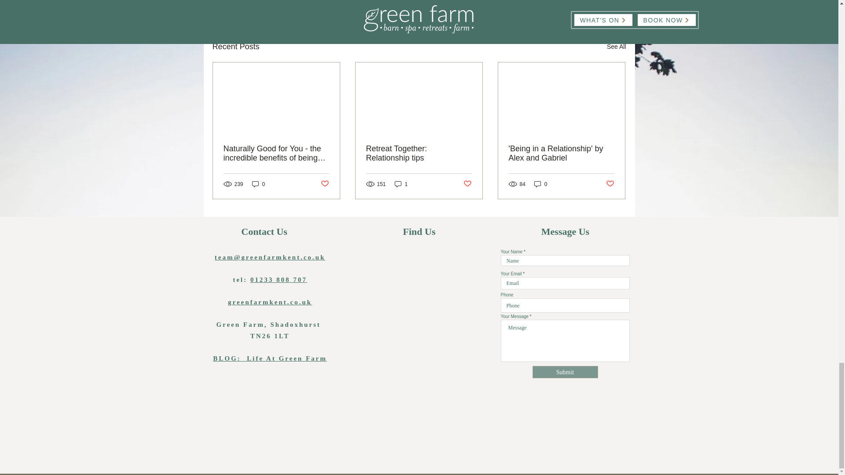  Describe the element at coordinates (258, 184) in the screenshot. I see `0` at that location.